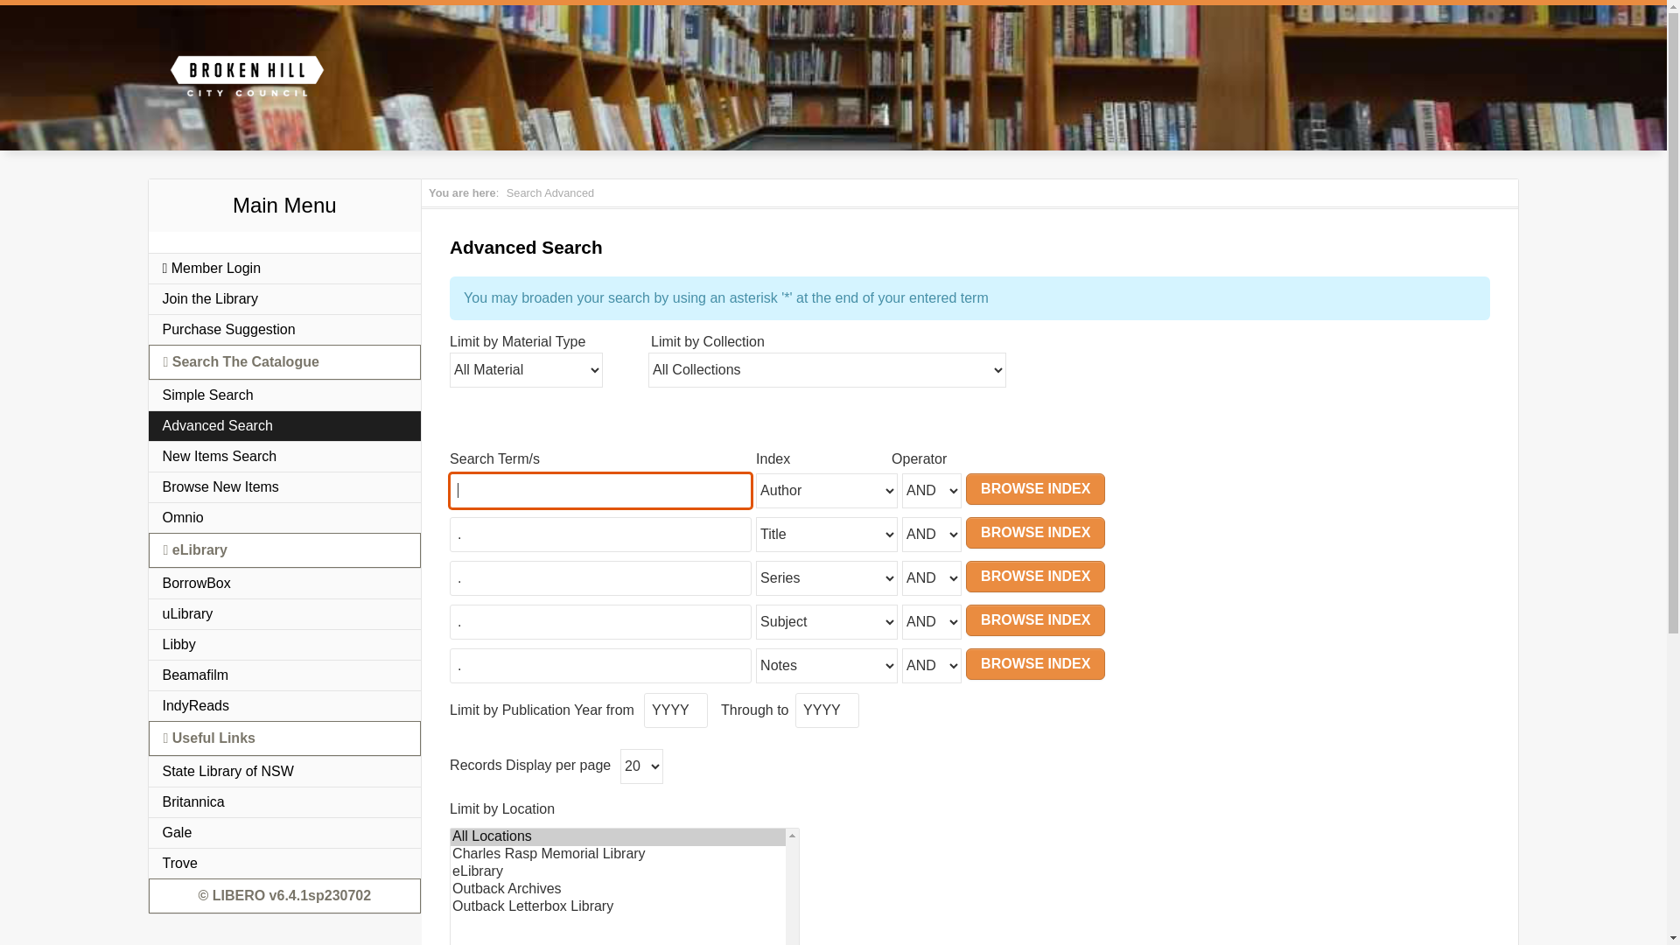 Image resolution: width=1680 pixels, height=945 pixels. I want to click on Join the Library, so click(285, 299).